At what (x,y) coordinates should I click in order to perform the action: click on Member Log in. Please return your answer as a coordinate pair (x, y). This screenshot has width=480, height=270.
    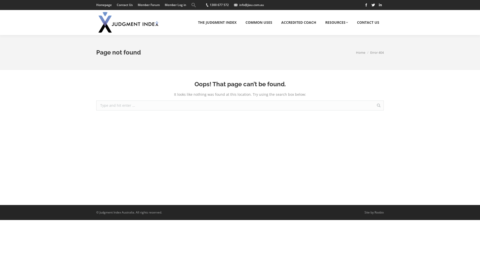
    Looking at the image, I should click on (175, 5).